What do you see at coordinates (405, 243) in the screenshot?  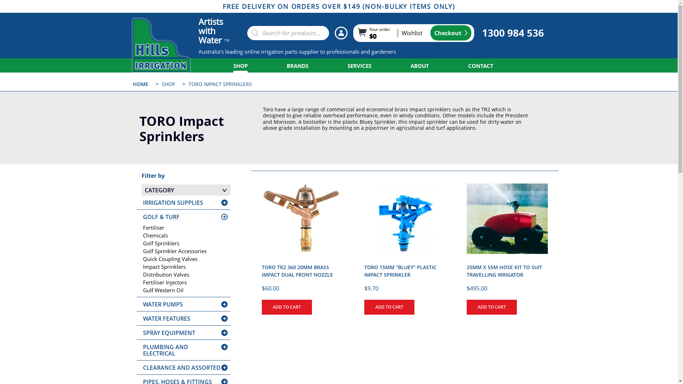 I see `TORO 15MM "BLUEY" PLASTIC IMPACT SPRINKLER
$9.70
ADD TO CART` at bounding box center [405, 243].